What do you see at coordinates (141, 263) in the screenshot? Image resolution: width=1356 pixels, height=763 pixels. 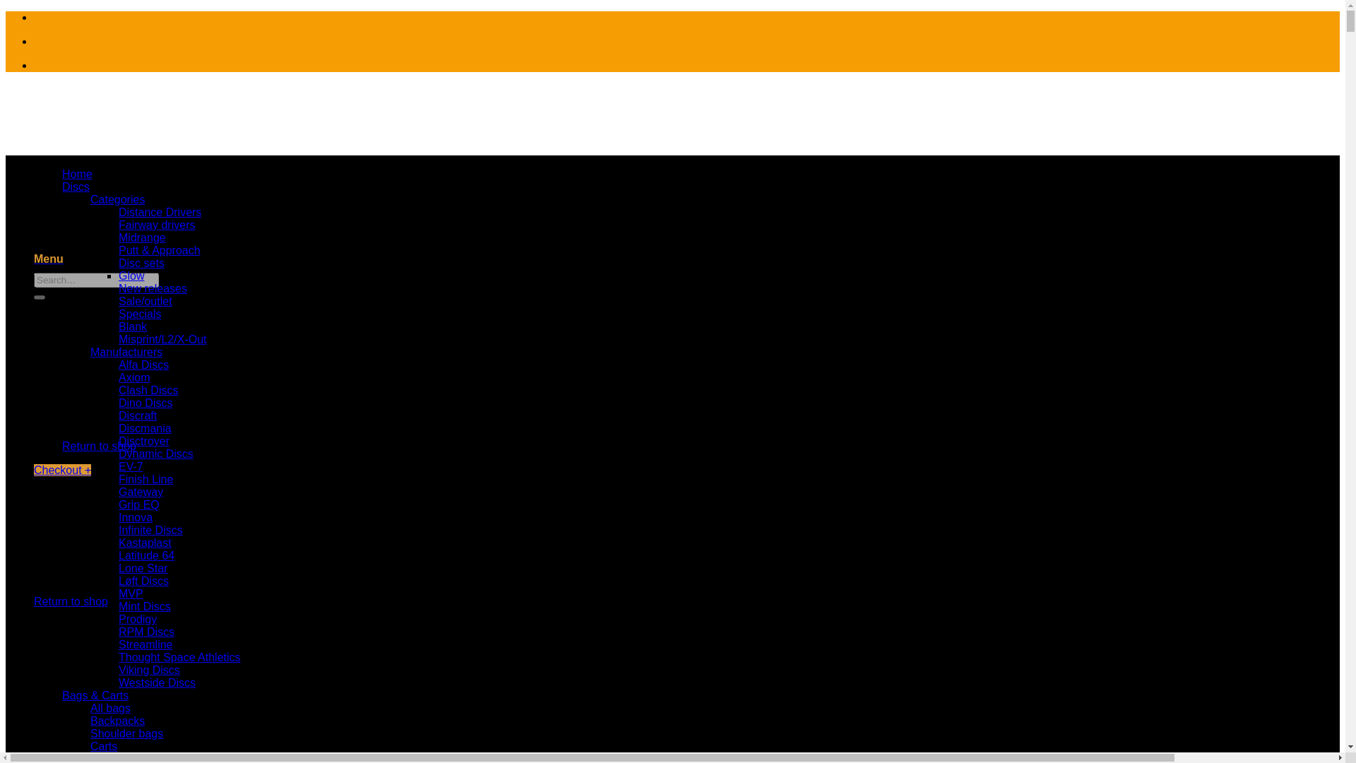 I see `Disc sets` at bounding box center [141, 263].